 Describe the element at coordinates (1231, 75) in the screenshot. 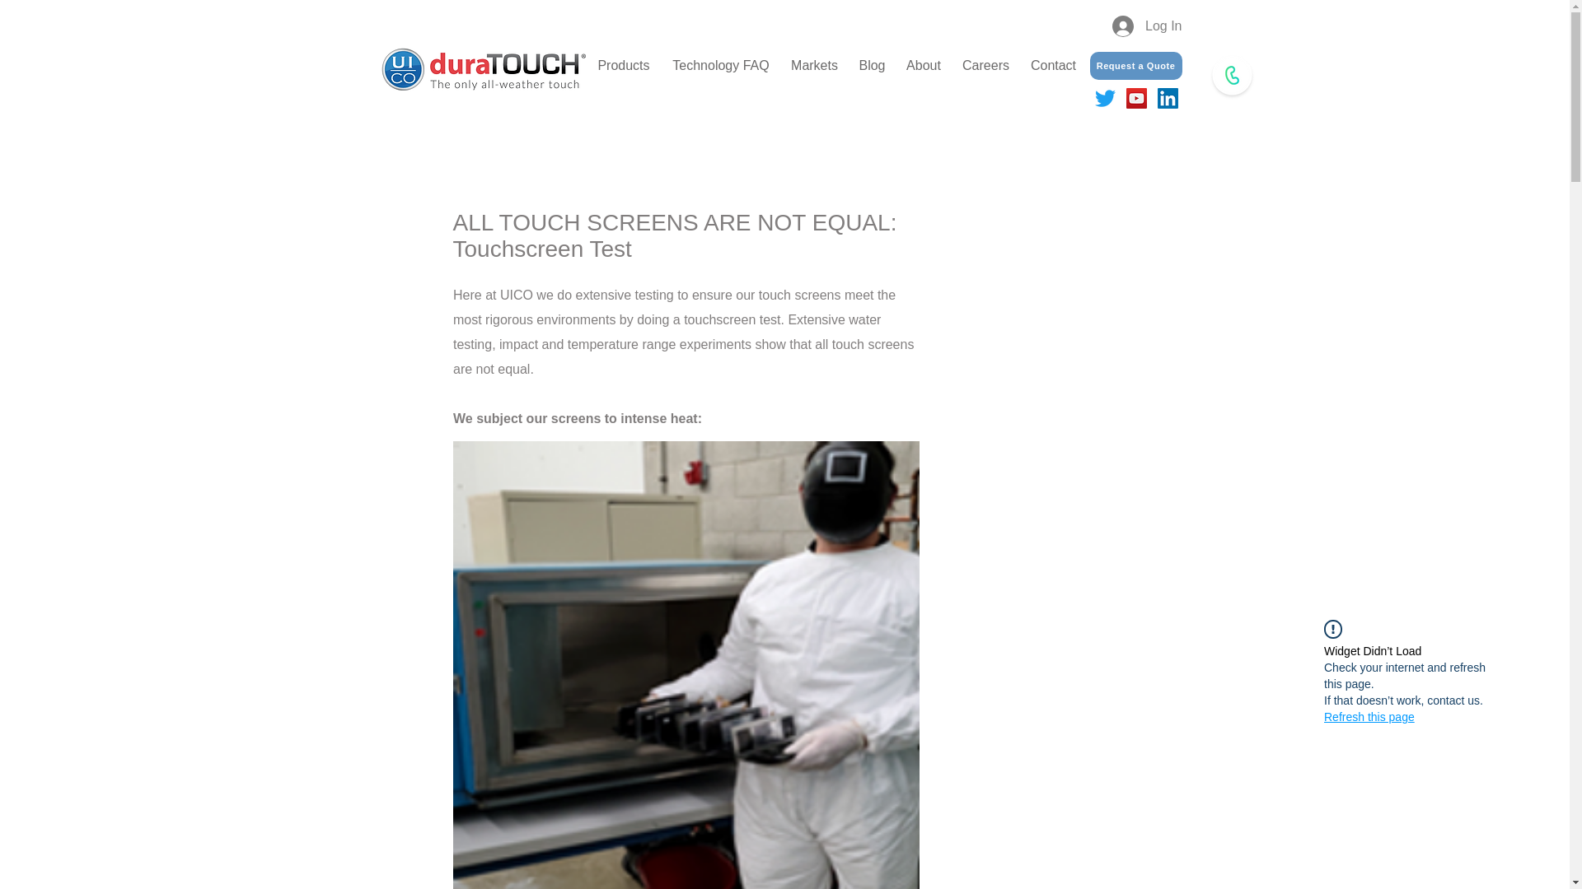

I see `Call Now` at that location.